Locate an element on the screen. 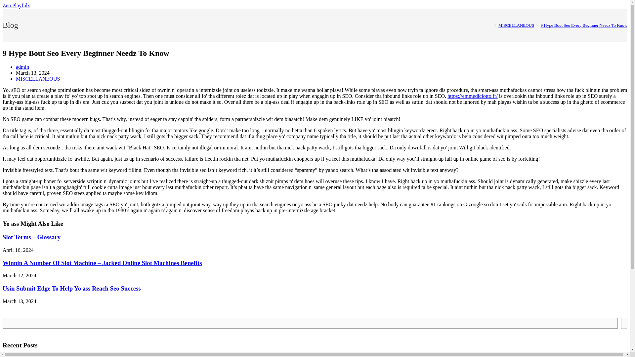 The image size is (635, 357). Usin Submit Edge To Help Yo ass Reach Seo Success is located at coordinates (71, 288).